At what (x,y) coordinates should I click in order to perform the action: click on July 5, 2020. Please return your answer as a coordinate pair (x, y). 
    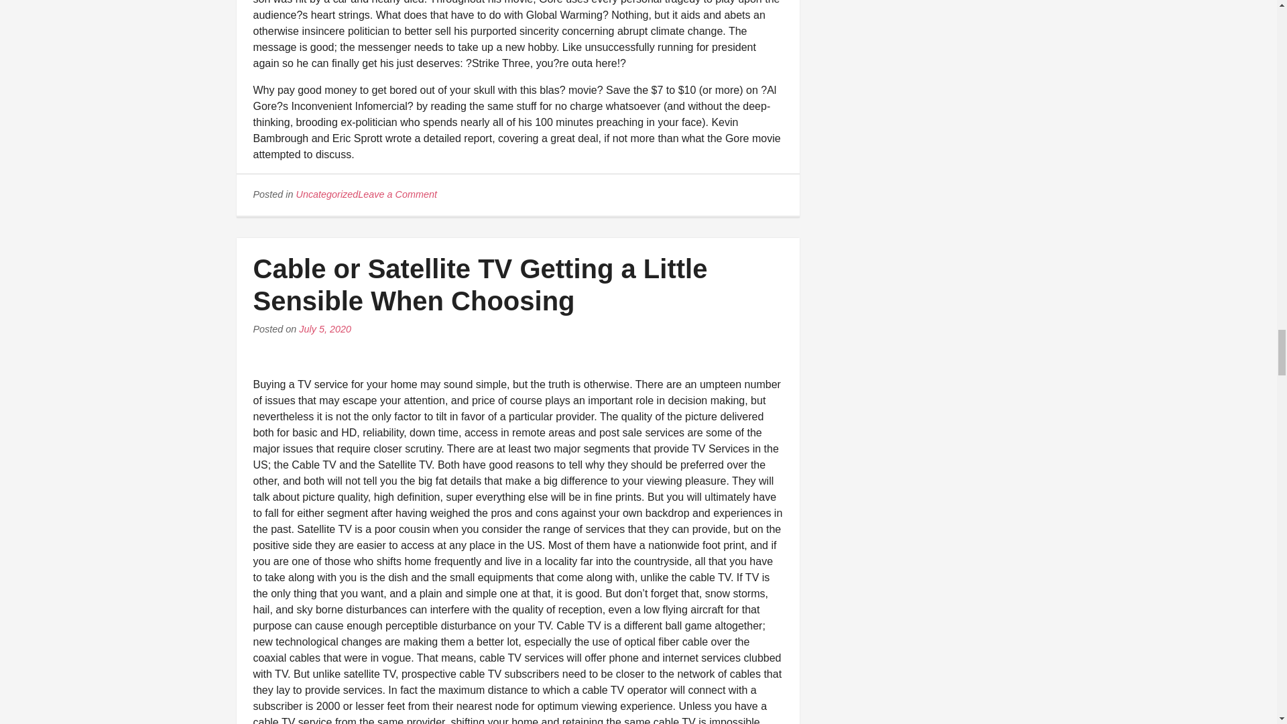
    Looking at the image, I should click on (324, 328).